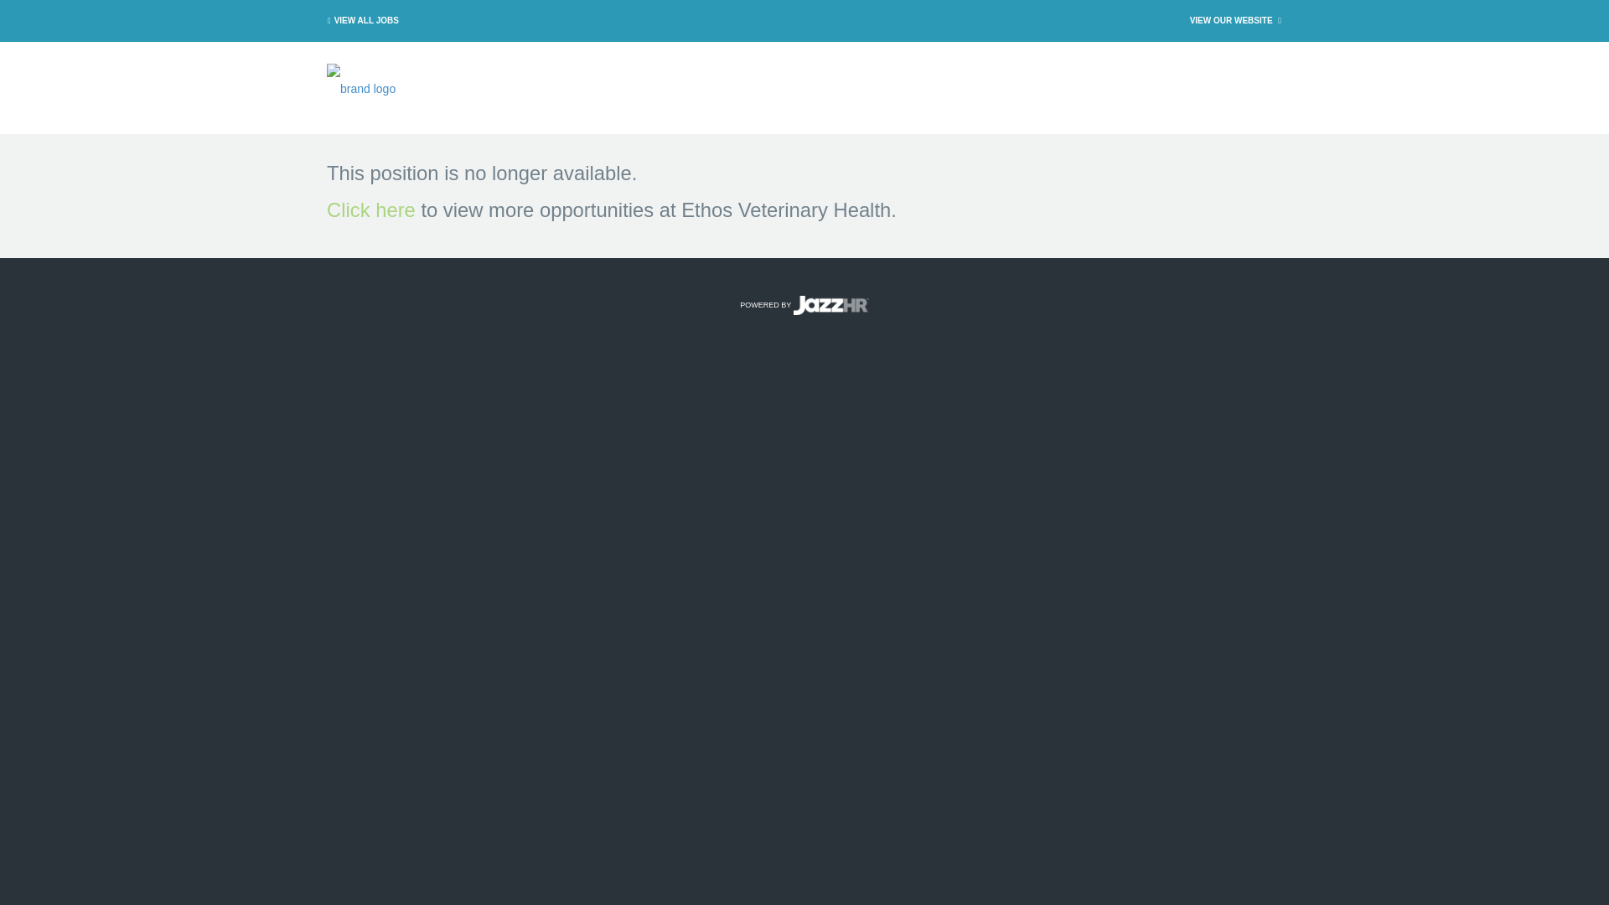  What do you see at coordinates (370, 209) in the screenshot?
I see `Click here` at bounding box center [370, 209].